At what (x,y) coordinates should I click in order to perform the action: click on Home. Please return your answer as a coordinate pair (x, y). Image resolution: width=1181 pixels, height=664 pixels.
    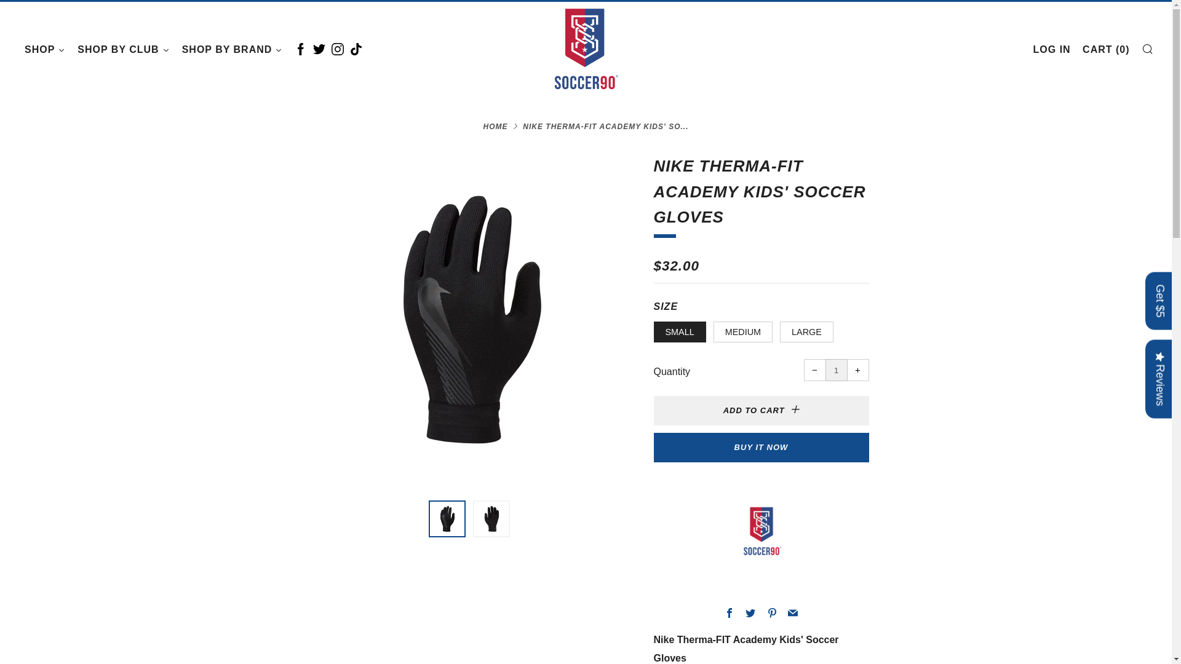
    Looking at the image, I should click on (495, 126).